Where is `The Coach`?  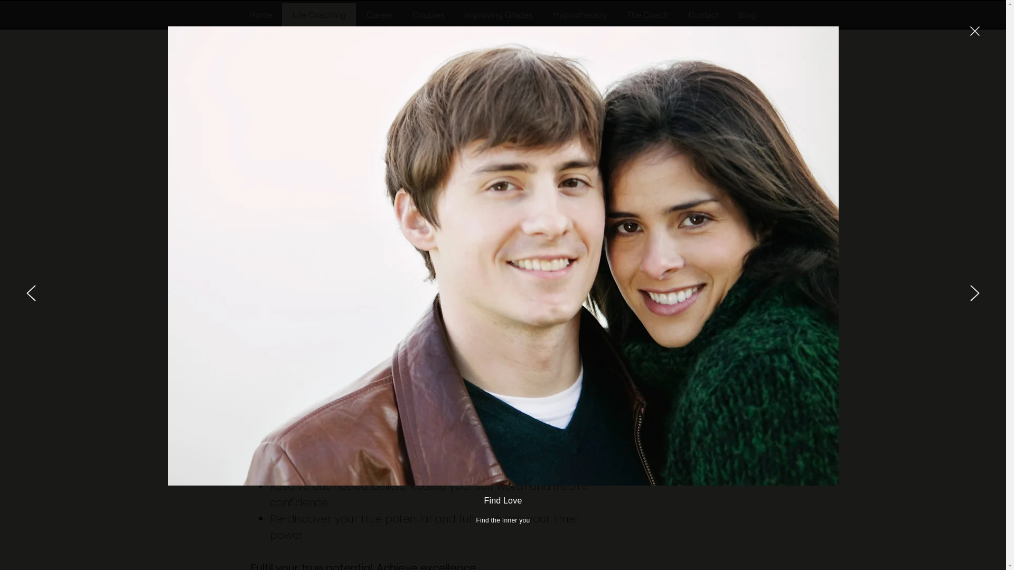 The Coach is located at coordinates (647, 15).